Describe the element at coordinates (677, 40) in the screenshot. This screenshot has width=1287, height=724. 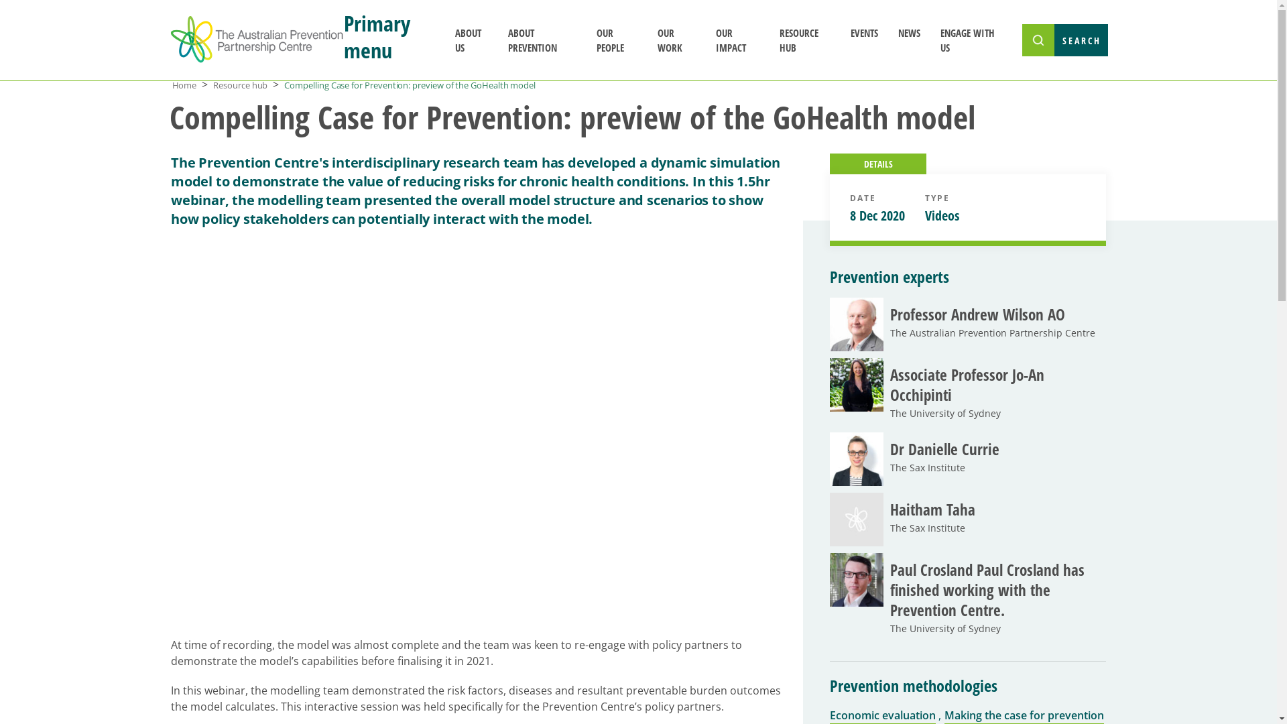
I see `OUR WORK` at that location.